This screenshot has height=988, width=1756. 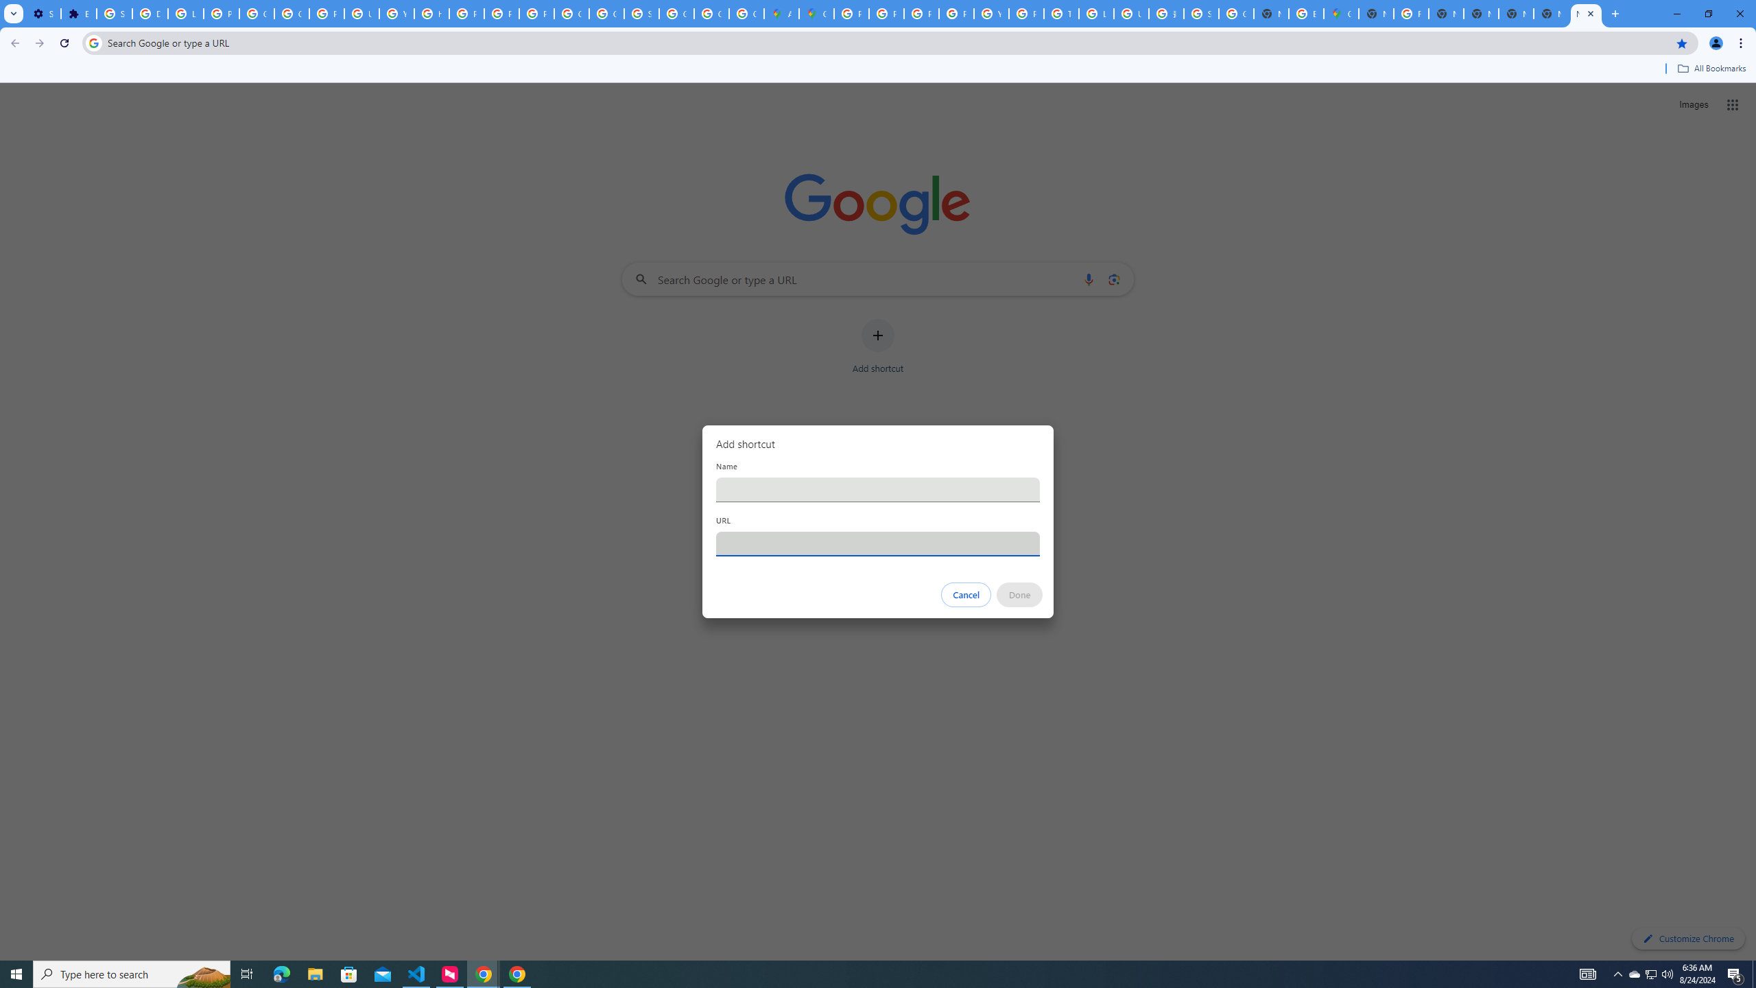 What do you see at coordinates (257, 14) in the screenshot?
I see `Google Account Help` at bounding box center [257, 14].